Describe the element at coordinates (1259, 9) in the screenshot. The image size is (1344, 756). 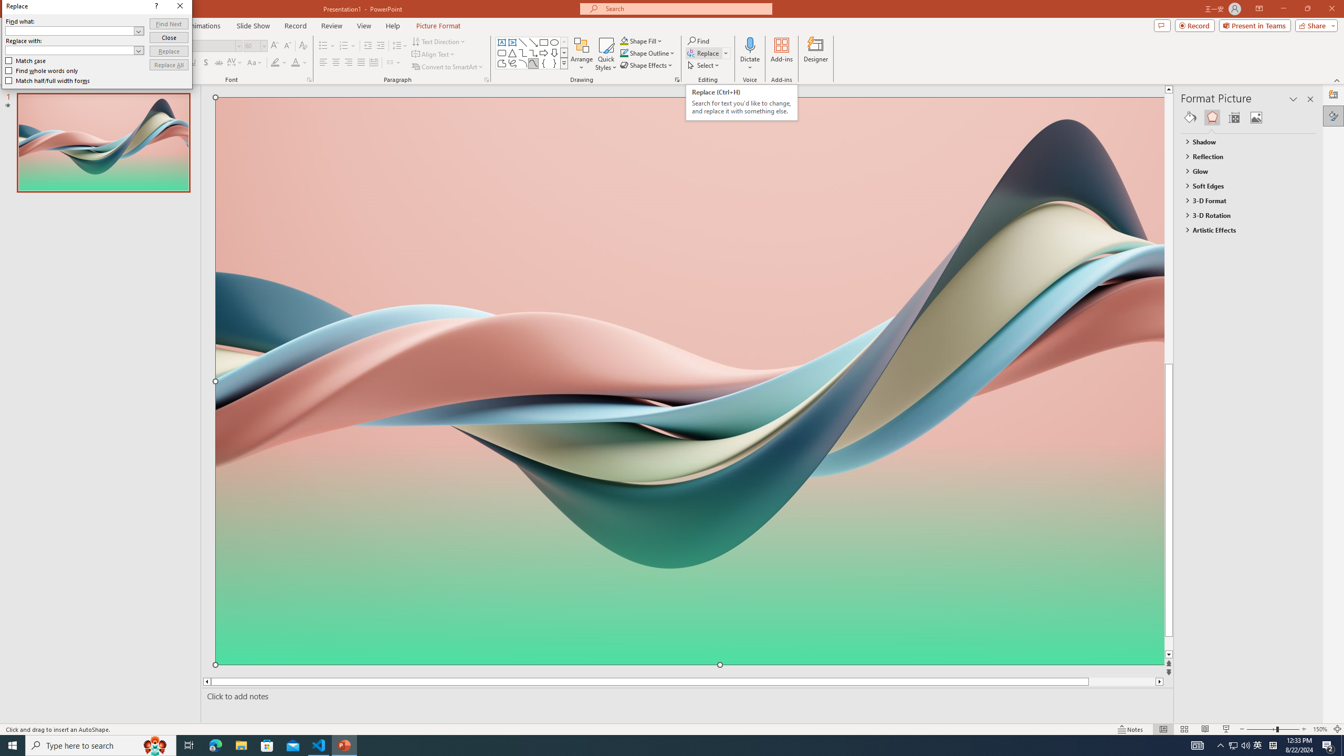
I see `Ribbon Display Options` at that location.